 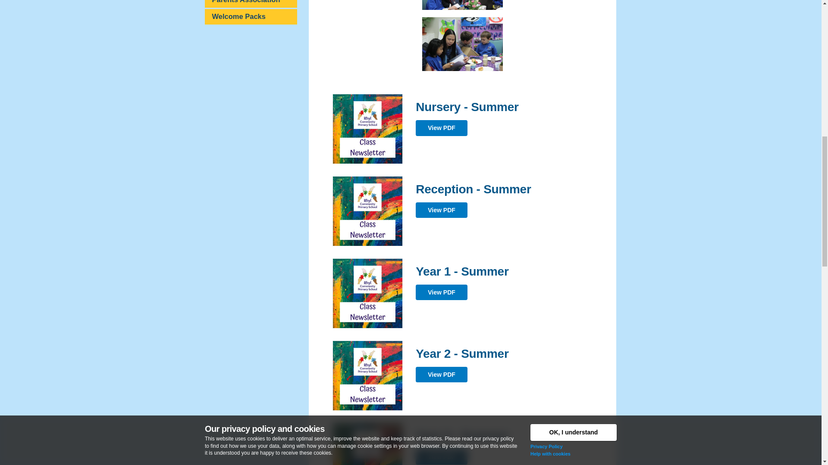 What do you see at coordinates (251, 3) in the screenshot?
I see `Parents Association` at bounding box center [251, 3].